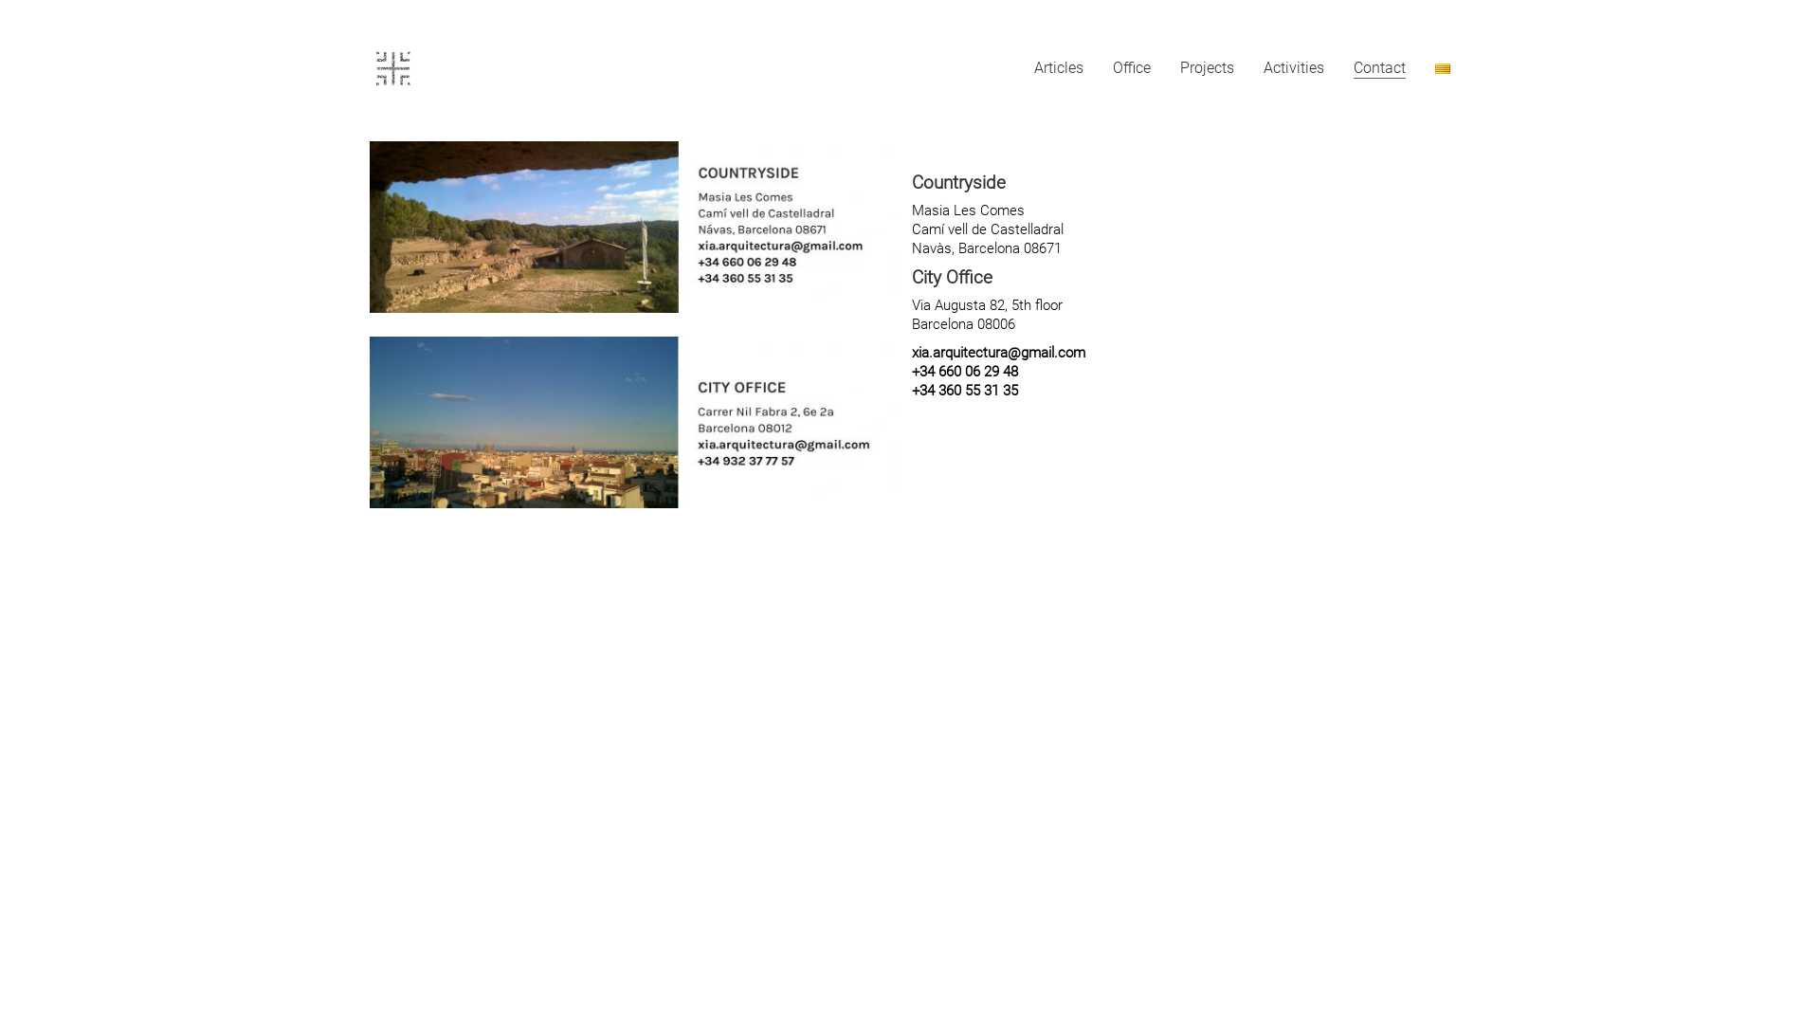 The image size is (1820, 1024). I want to click on Contact, so click(1380, 68).